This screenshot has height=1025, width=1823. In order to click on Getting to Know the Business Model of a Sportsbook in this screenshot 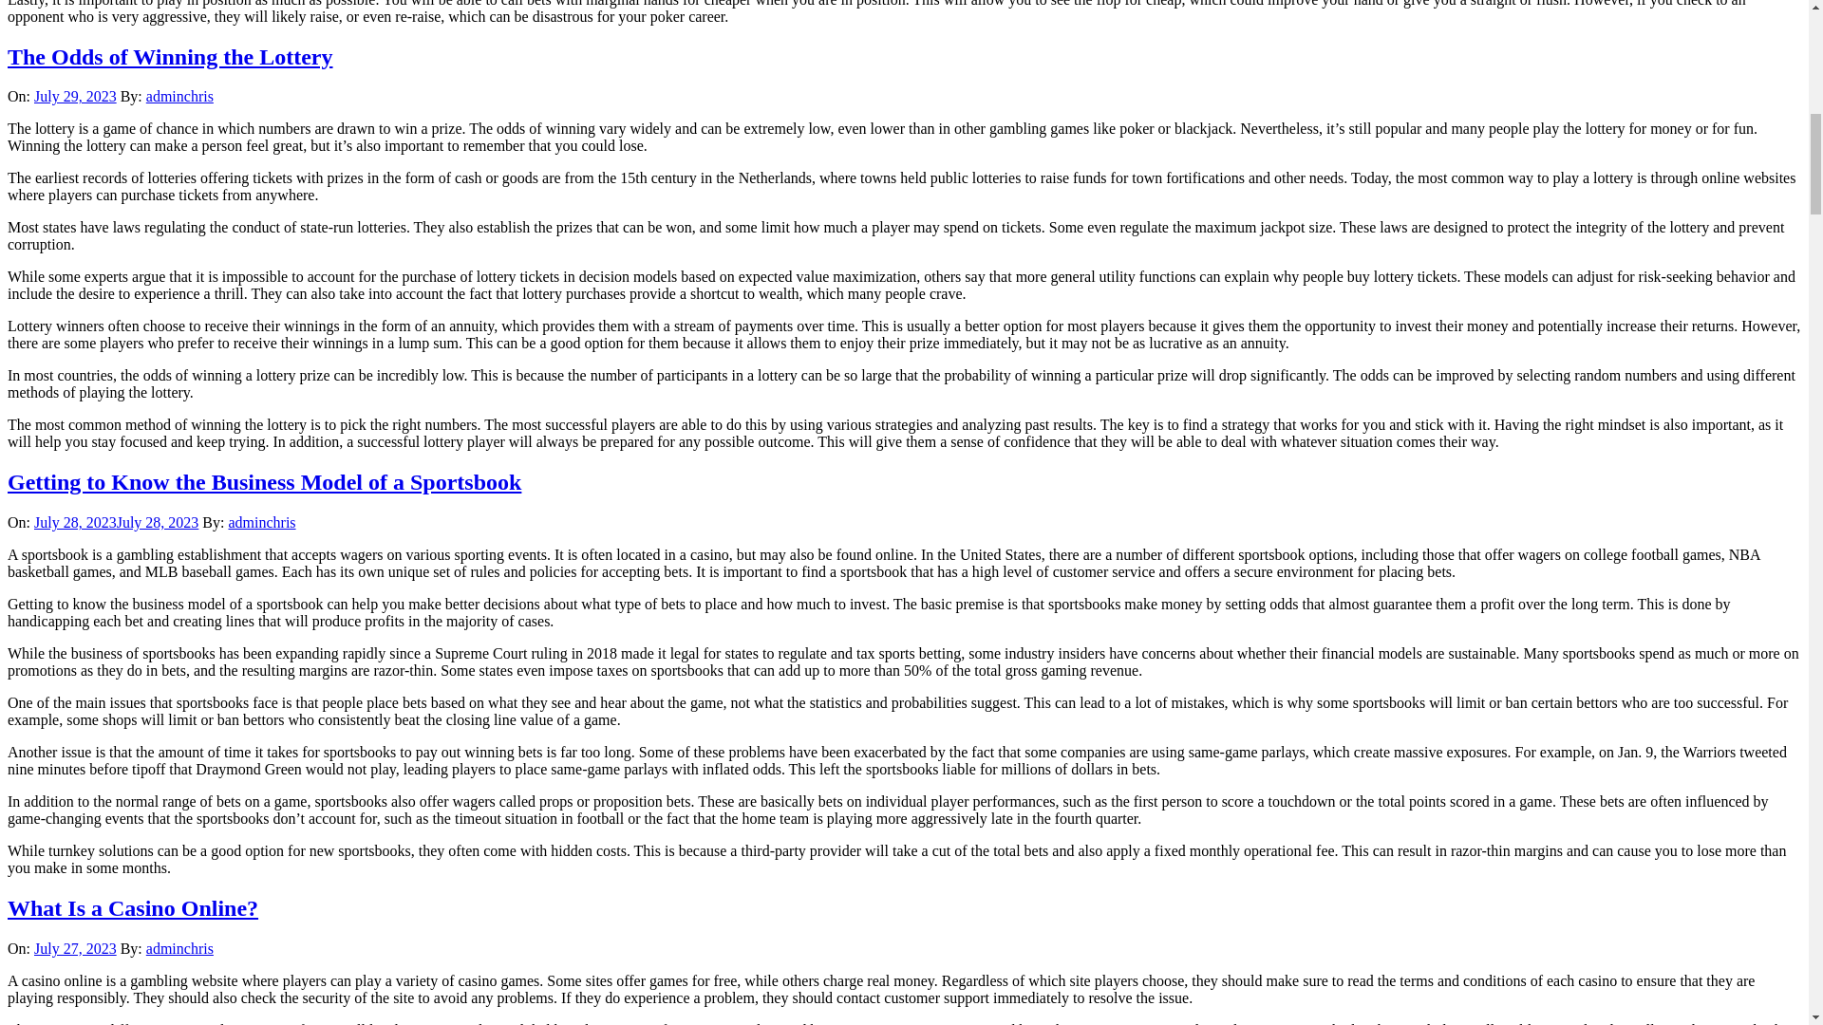, I will do `click(264, 481)`.